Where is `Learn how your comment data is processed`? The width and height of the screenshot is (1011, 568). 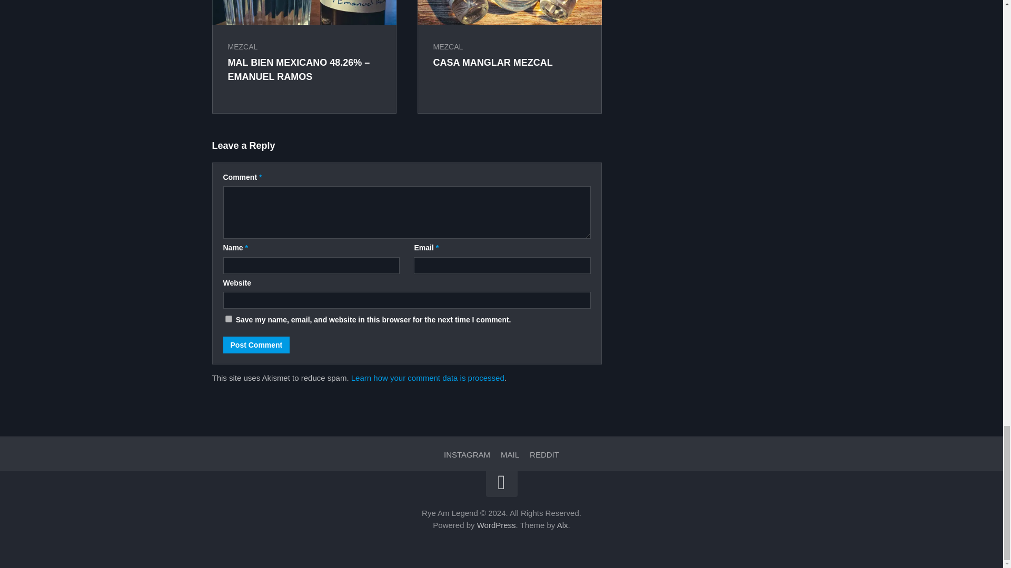
Learn how your comment data is processed is located at coordinates (428, 378).